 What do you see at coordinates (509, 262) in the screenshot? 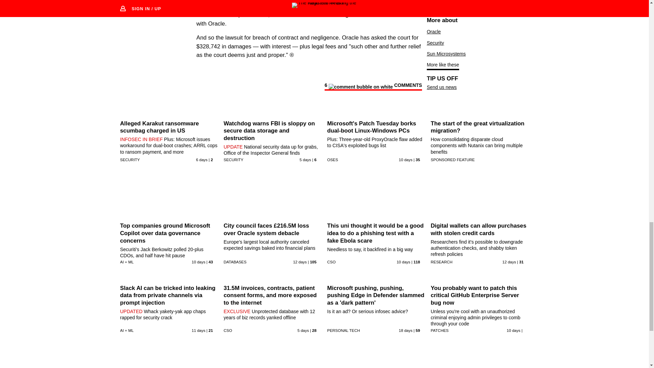
I see `20 Aug 2024 1:29` at bounding box center [509, 262].